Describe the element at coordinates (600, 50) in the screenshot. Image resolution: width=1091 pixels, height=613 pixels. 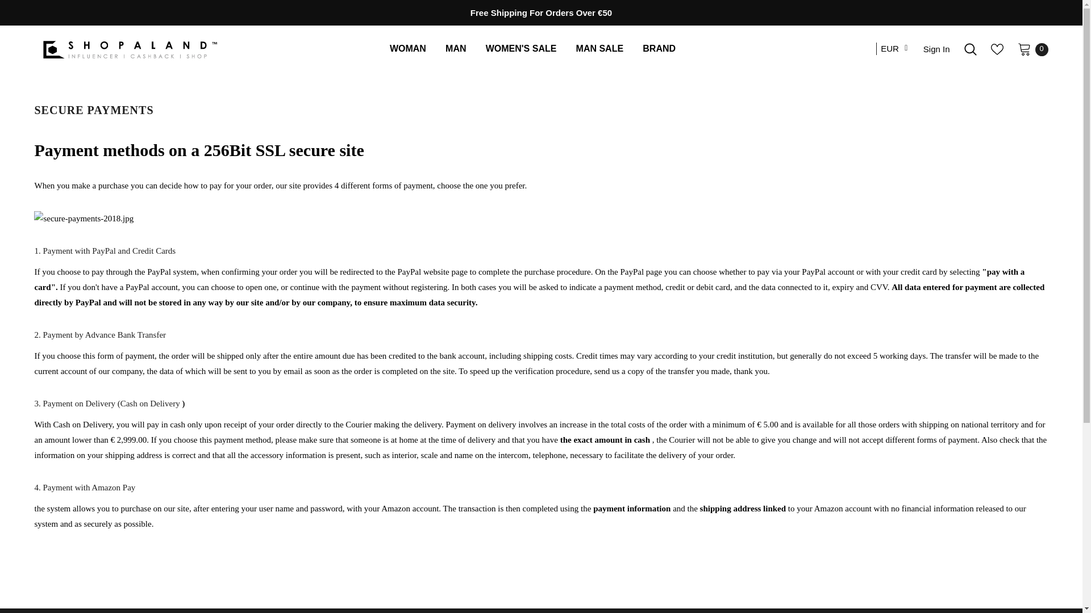
I see `MAN SALE` at that location.